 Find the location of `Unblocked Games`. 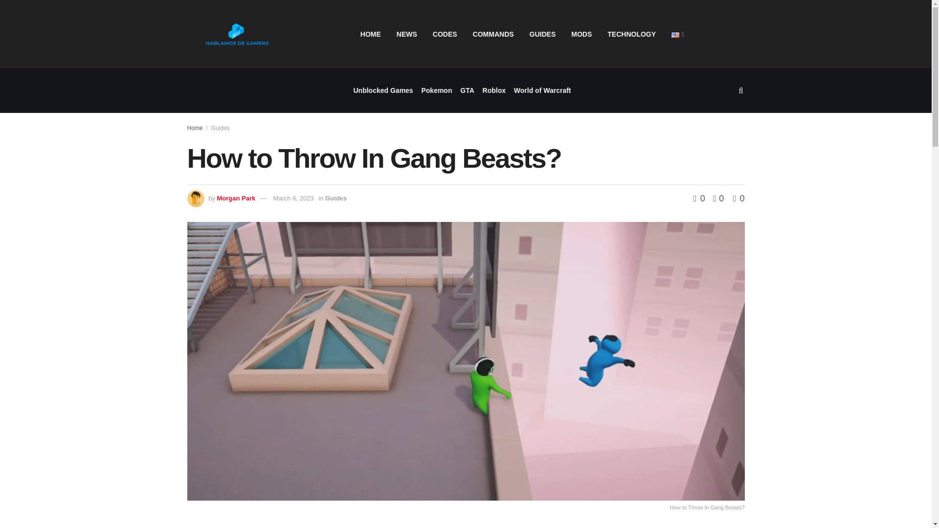

Unblocked Games is located at coordinates (382, 91).